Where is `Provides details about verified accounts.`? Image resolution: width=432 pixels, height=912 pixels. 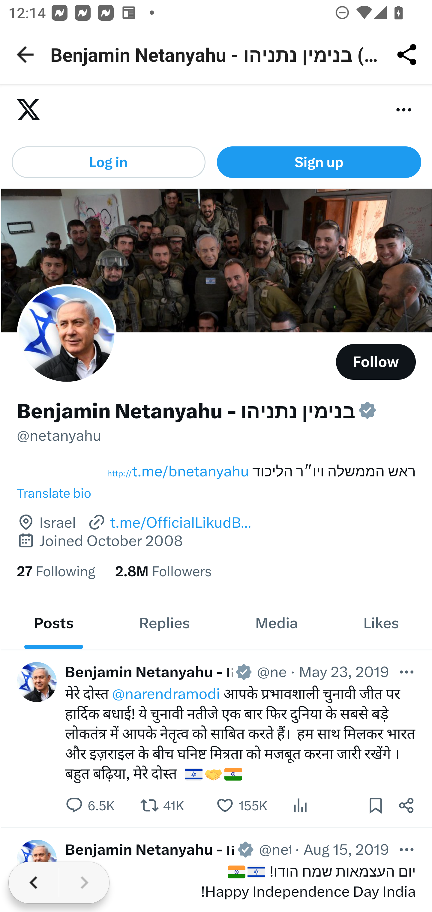 Provides details about verified accounts. is located at coordinates (367, 410).